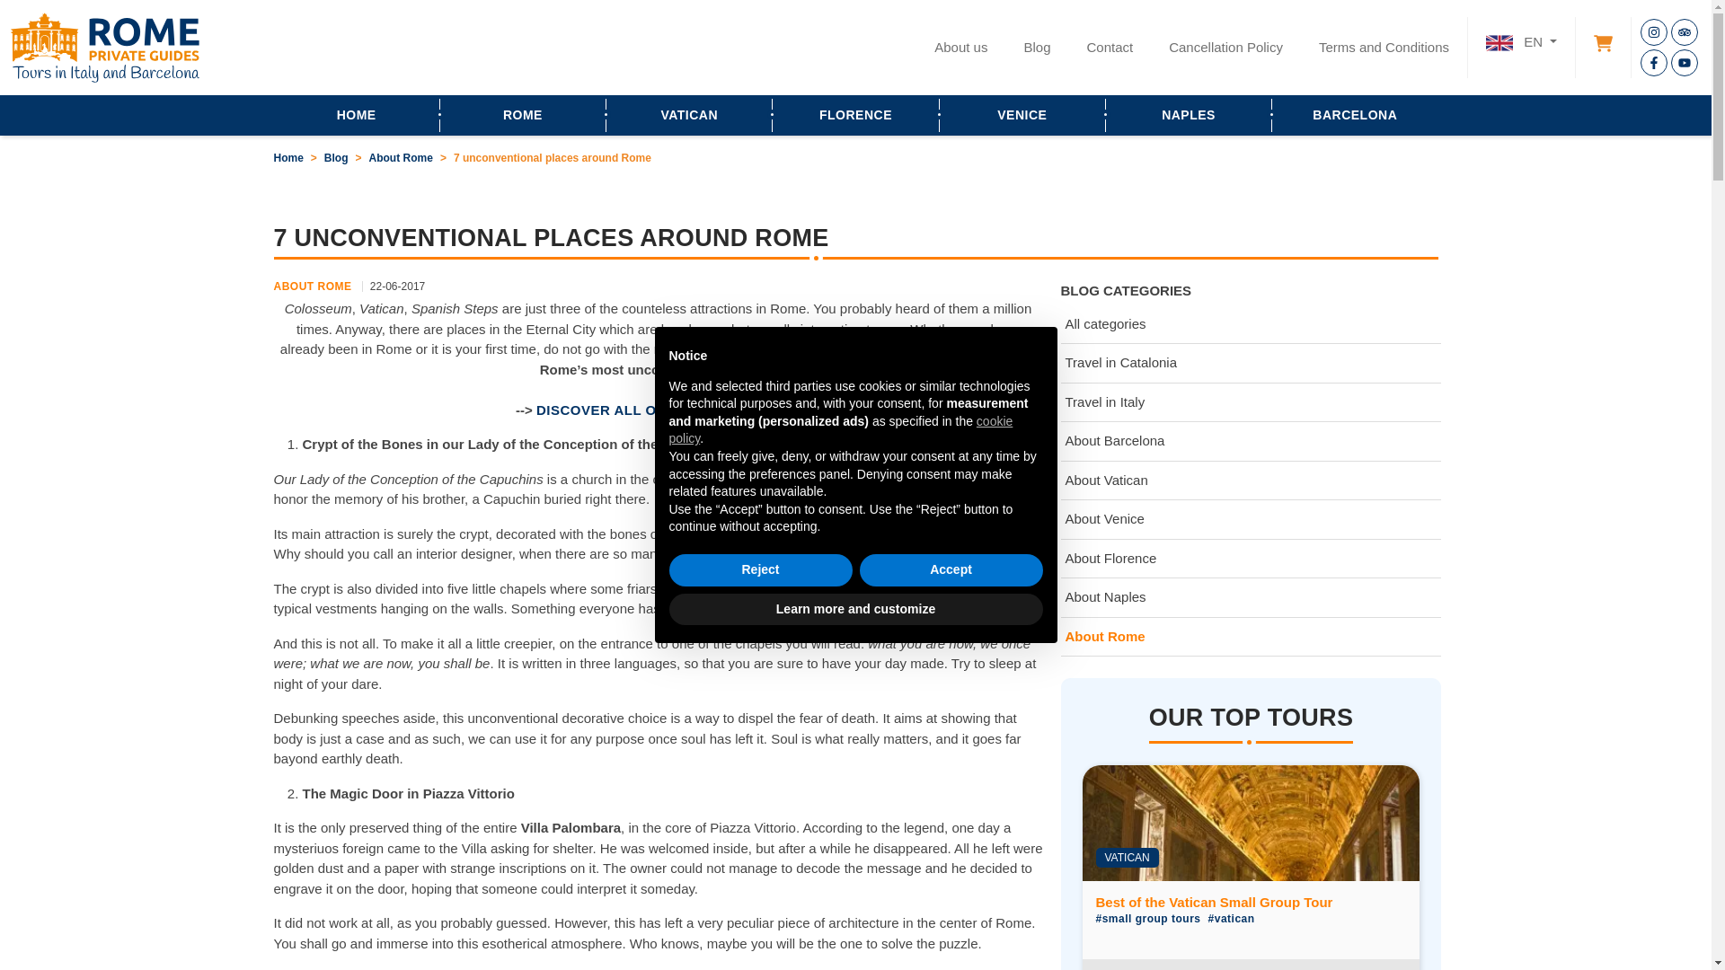 This screenshot has width=1725, height=970. What do you see at coordinates (1225, 48) in the screenshot?
I see `Cancellation Policy` at bounding box center [1225, 48].